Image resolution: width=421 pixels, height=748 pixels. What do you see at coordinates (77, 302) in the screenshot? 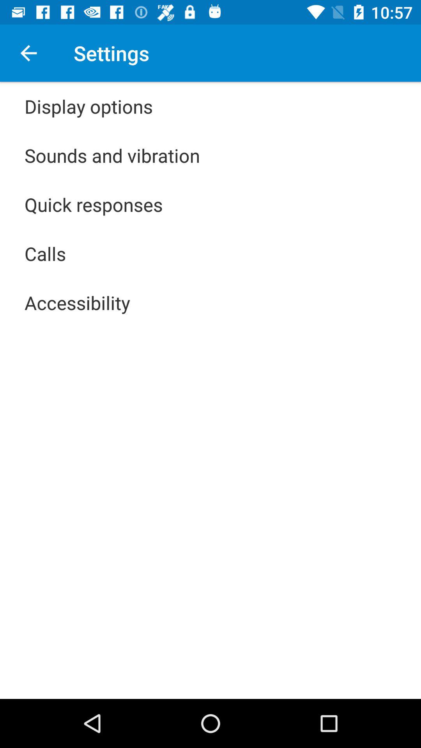
I see `swipe to the accessibility icon` at bounding box center [77, 302].